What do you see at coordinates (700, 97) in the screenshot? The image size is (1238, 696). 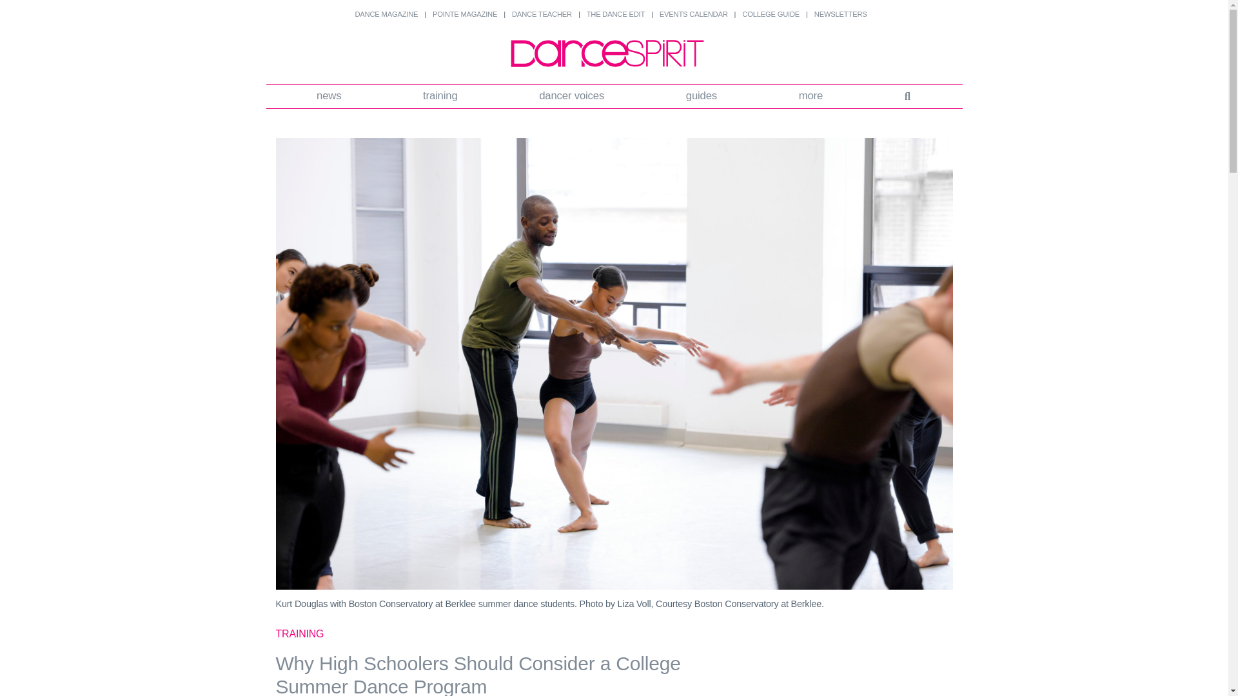 I see `guides` at bounding box center [700, 97].